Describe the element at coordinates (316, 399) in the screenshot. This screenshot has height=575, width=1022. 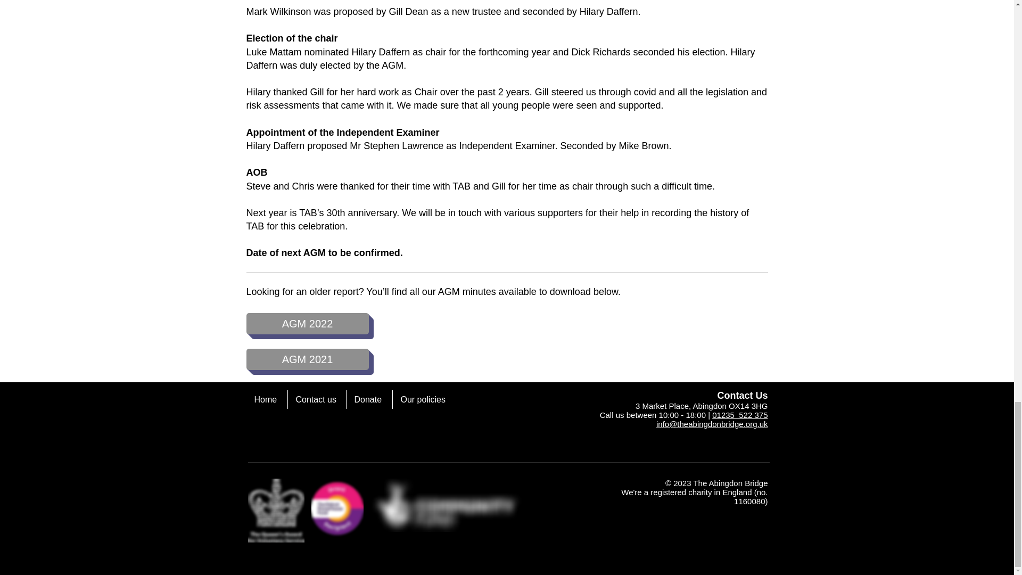
I see `Contact us` at that location.